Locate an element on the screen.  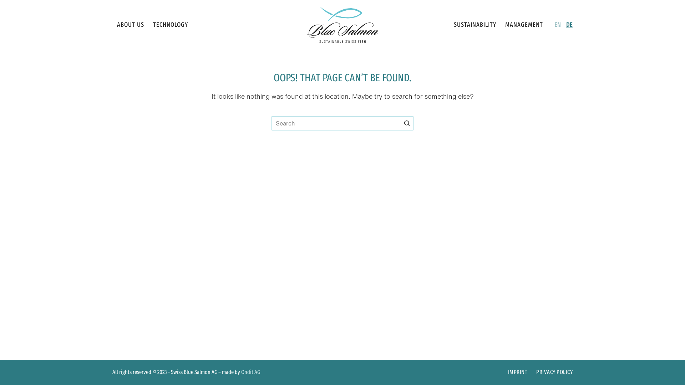
TECHNOLOGY is located at coordinates (171, 25).